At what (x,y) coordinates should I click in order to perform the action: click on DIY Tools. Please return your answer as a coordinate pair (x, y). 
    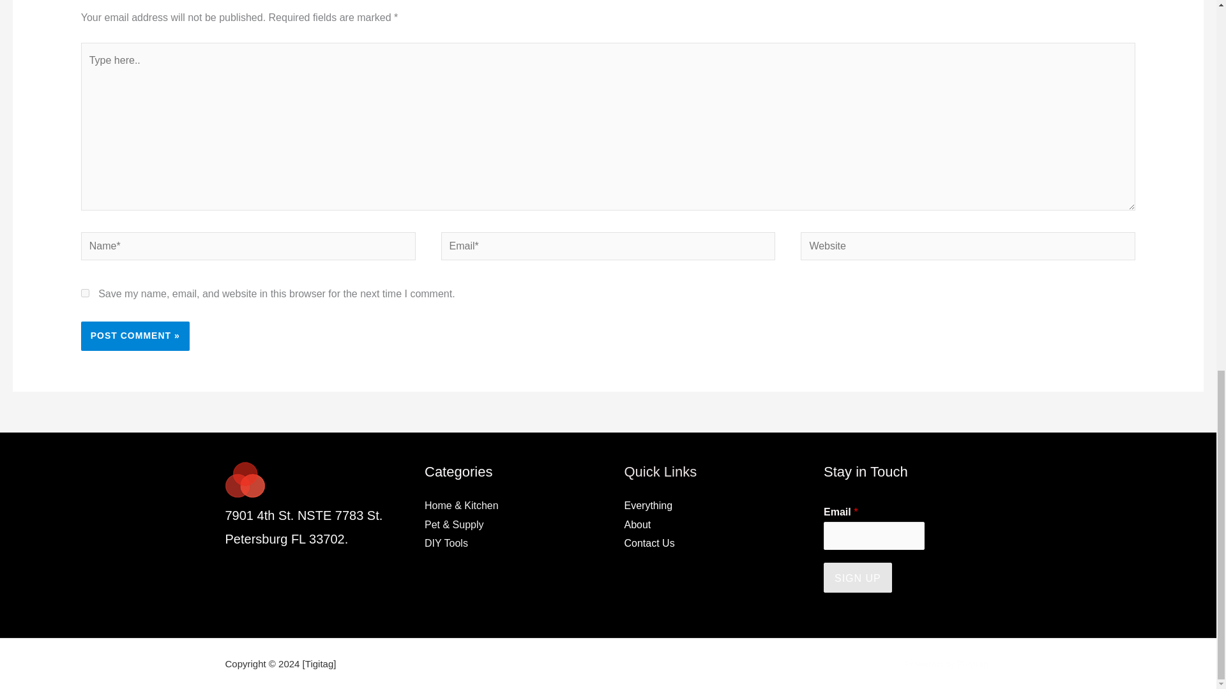
    Looking at the image, I should click on (446, 543).